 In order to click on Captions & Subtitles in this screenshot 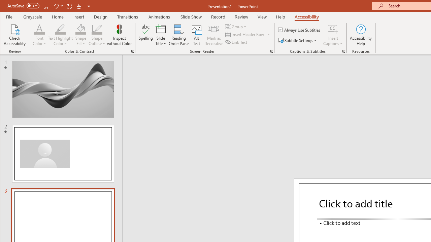, I will do `click(343, 51)`.